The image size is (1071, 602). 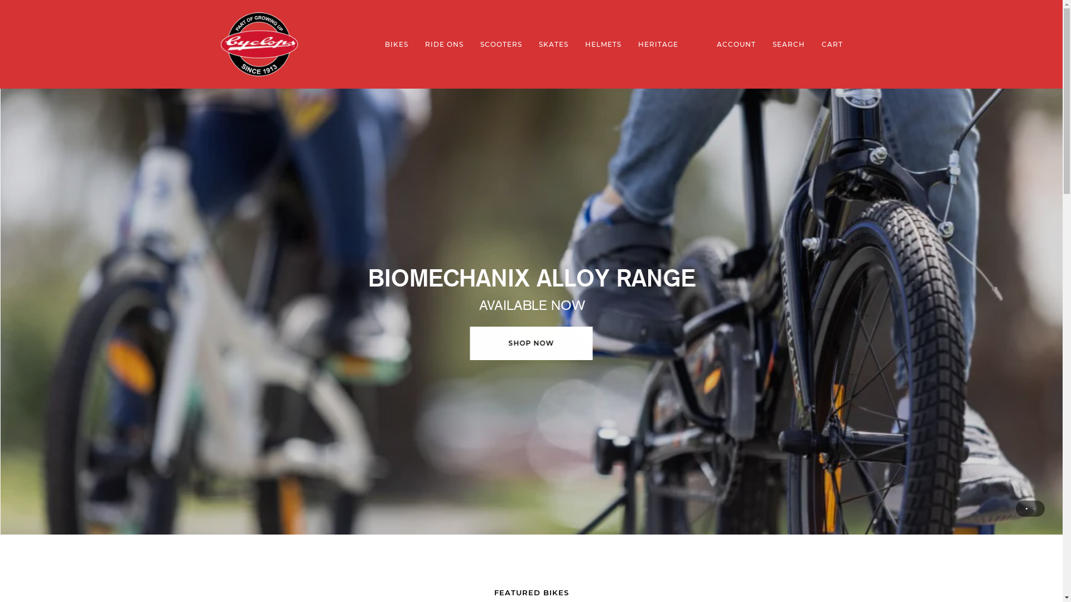 I want to click on ACCOUNT, so click(x=736, y=45).